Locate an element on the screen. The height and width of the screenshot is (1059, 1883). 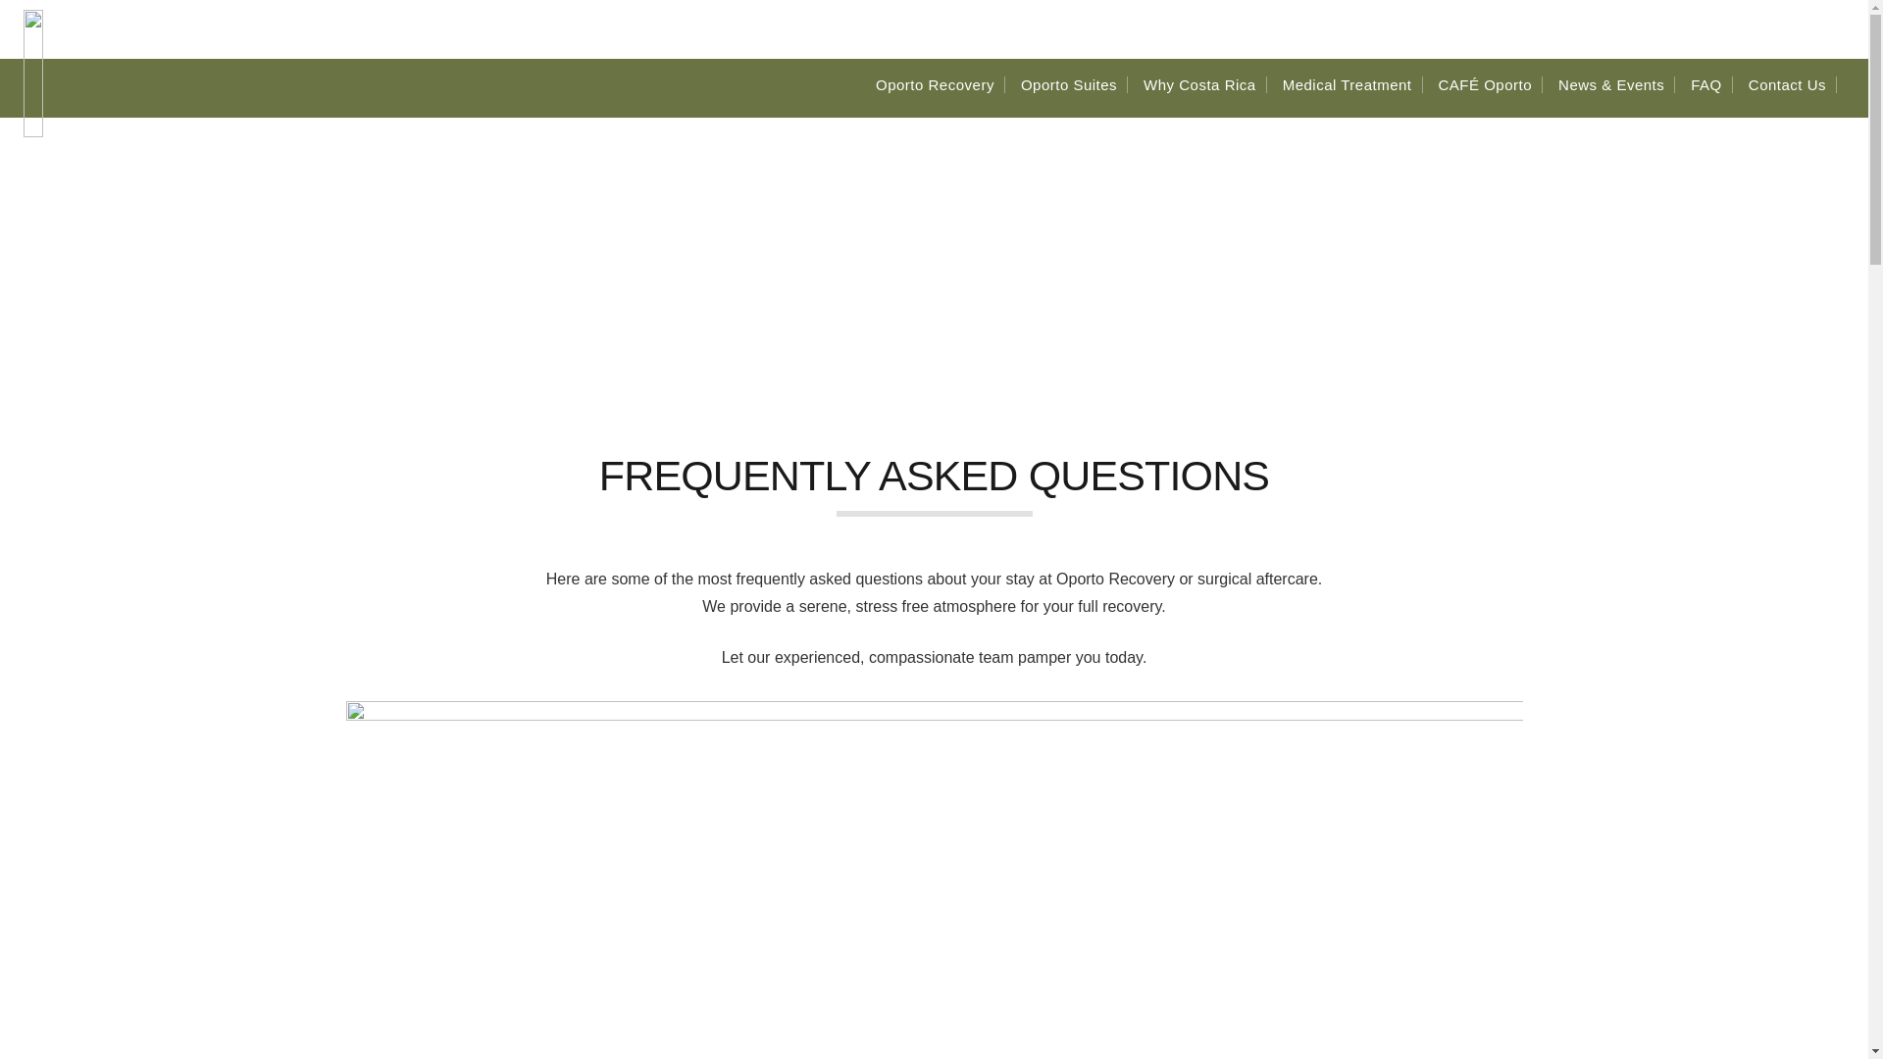
Contact Us is located at coordinates (1793, 85).